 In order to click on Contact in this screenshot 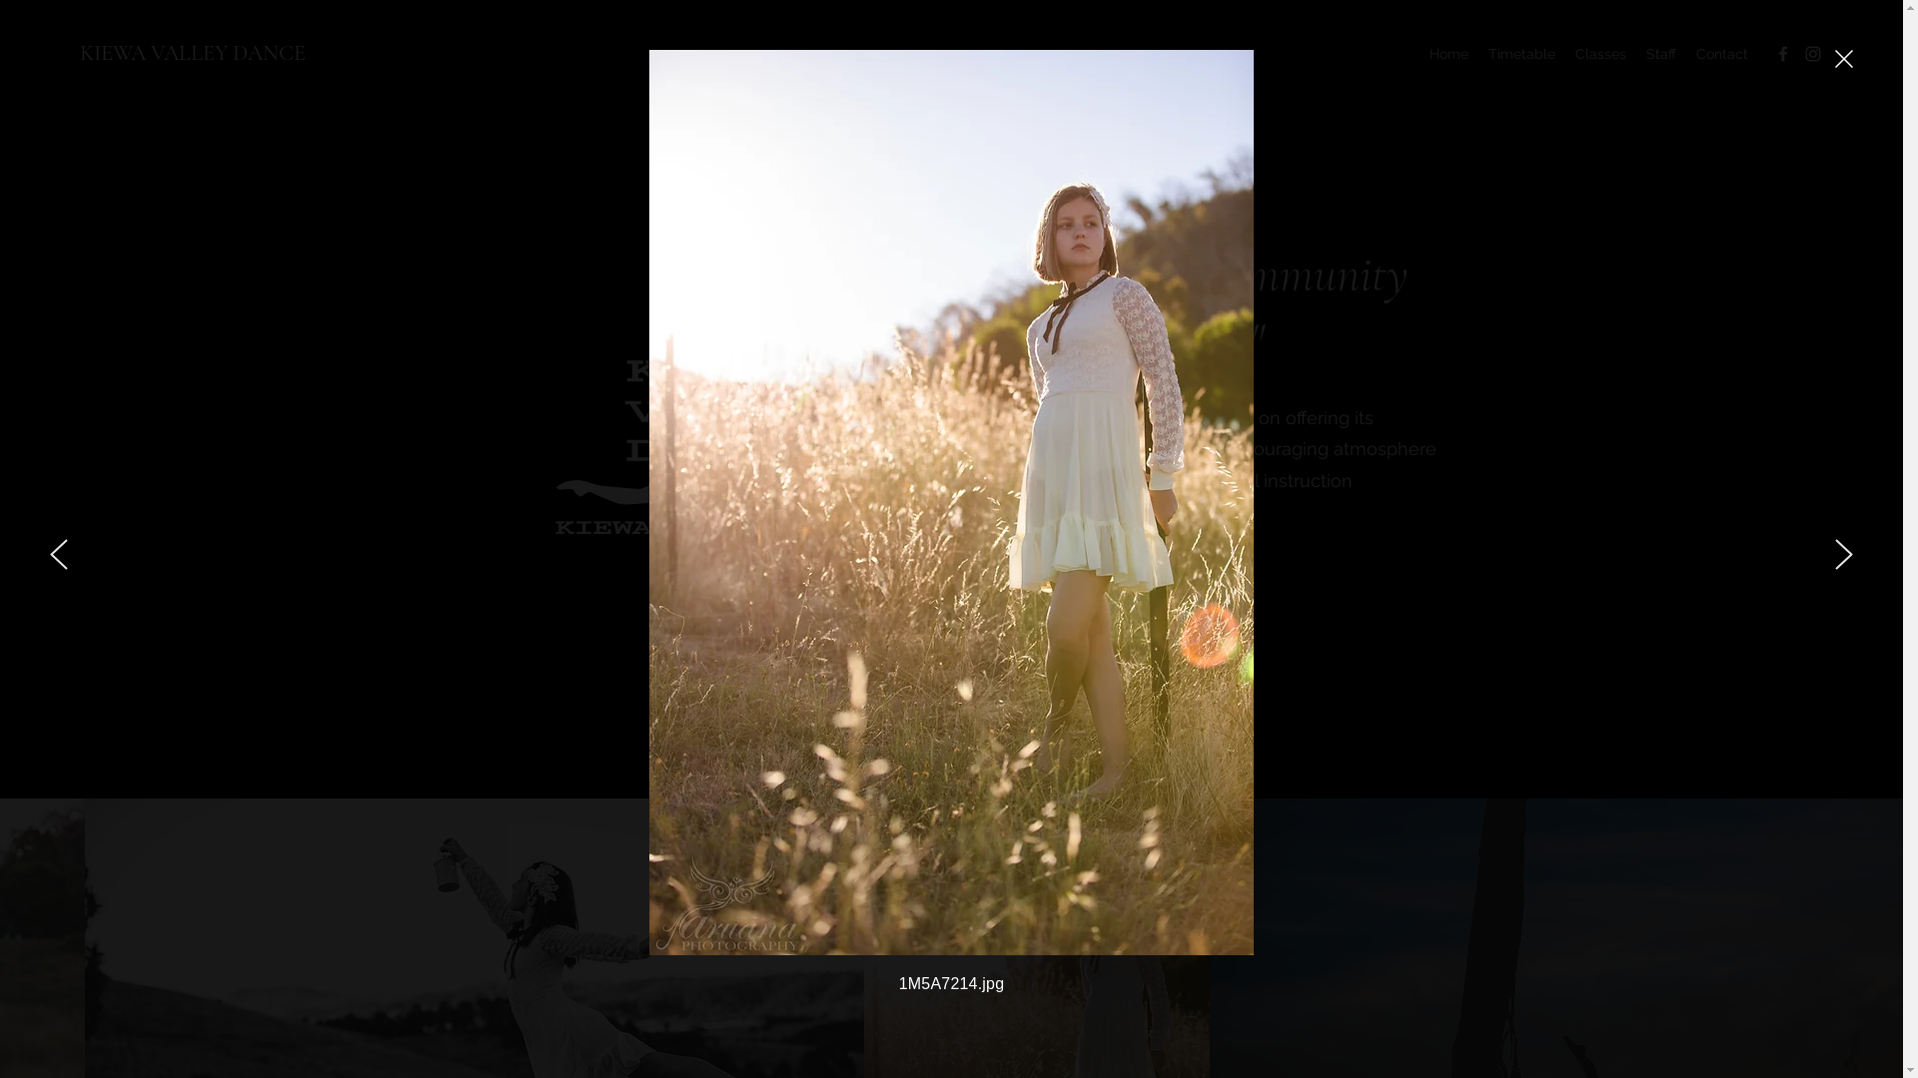, I will do `click(1722, 54)`.